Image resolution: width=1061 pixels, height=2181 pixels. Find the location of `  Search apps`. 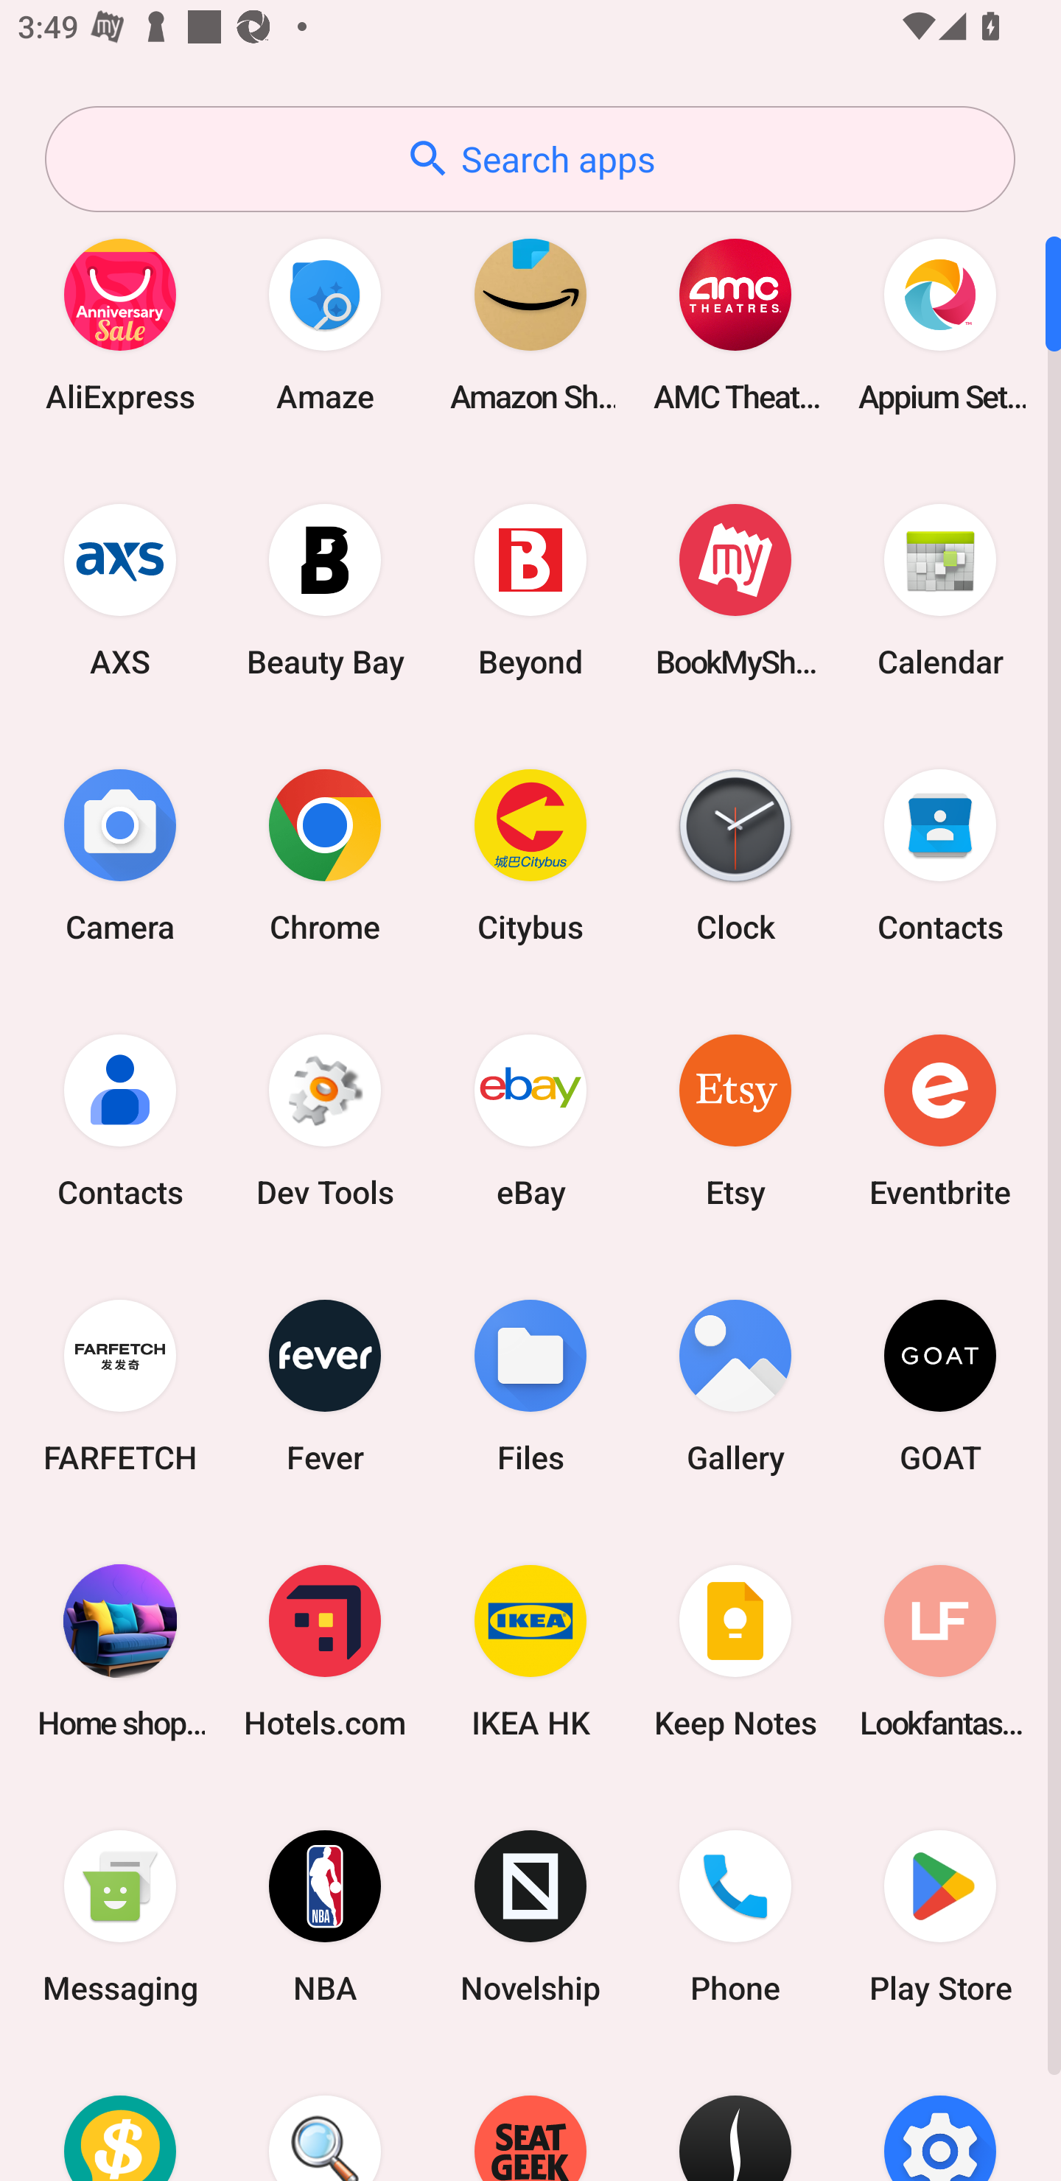

  Search apps is located at coordinates (530, 159).